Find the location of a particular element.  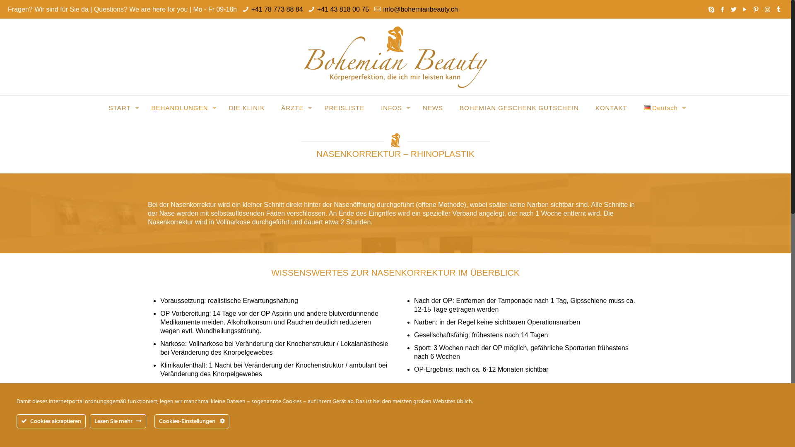

YouTube is located at coordinates (745, 9).